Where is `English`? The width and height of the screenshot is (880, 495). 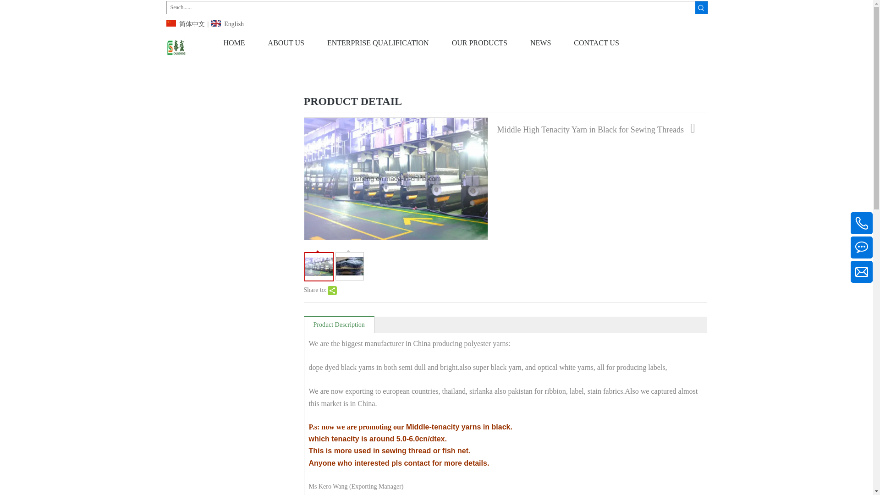
English is located at coordinates (227, 24).